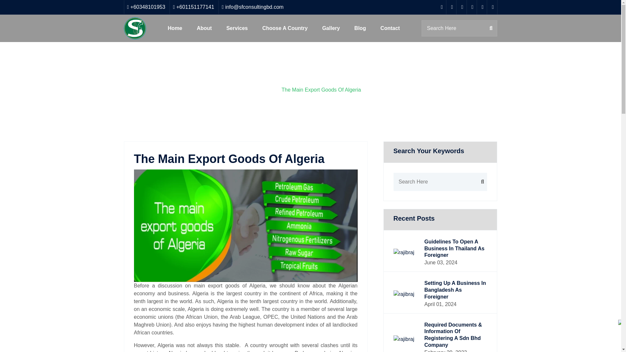  Describe the element at coordinates (204, 28) in the screenshot. I see `About` at that location.